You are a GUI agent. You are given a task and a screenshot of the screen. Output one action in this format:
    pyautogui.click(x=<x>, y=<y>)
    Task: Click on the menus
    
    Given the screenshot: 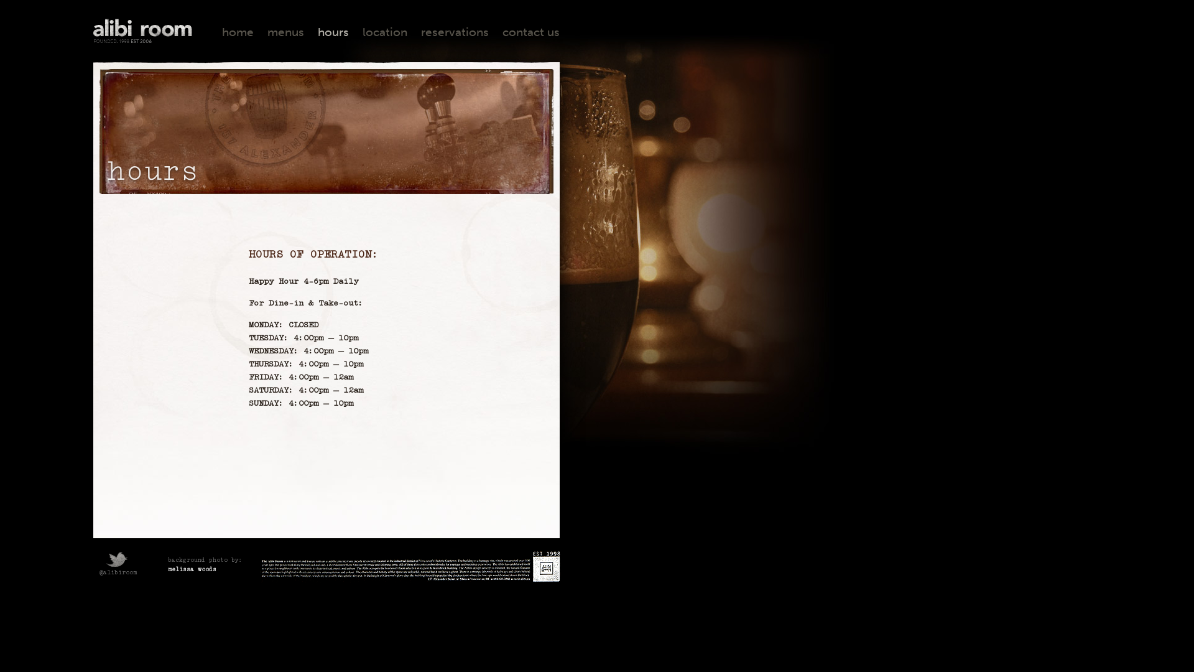 What is the action you would take?
    pyautogui.click(x=286, y=32)
    